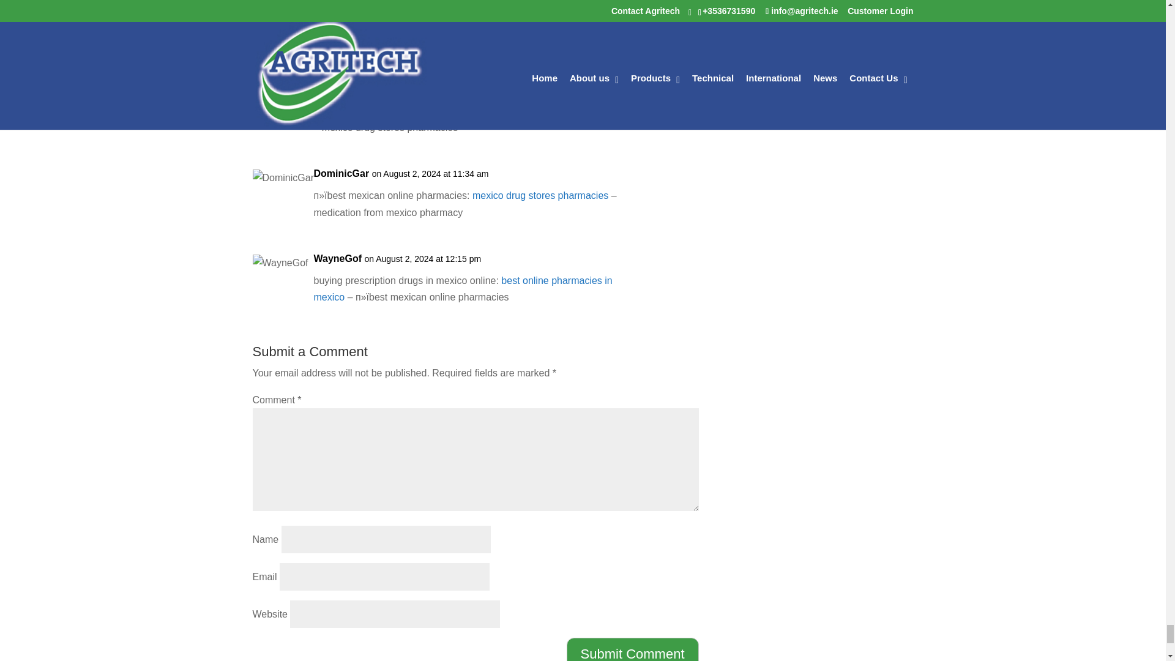 The width and height of the screenshot is (1175, 661). I want to click on Submit Comment, so click(633, 649).